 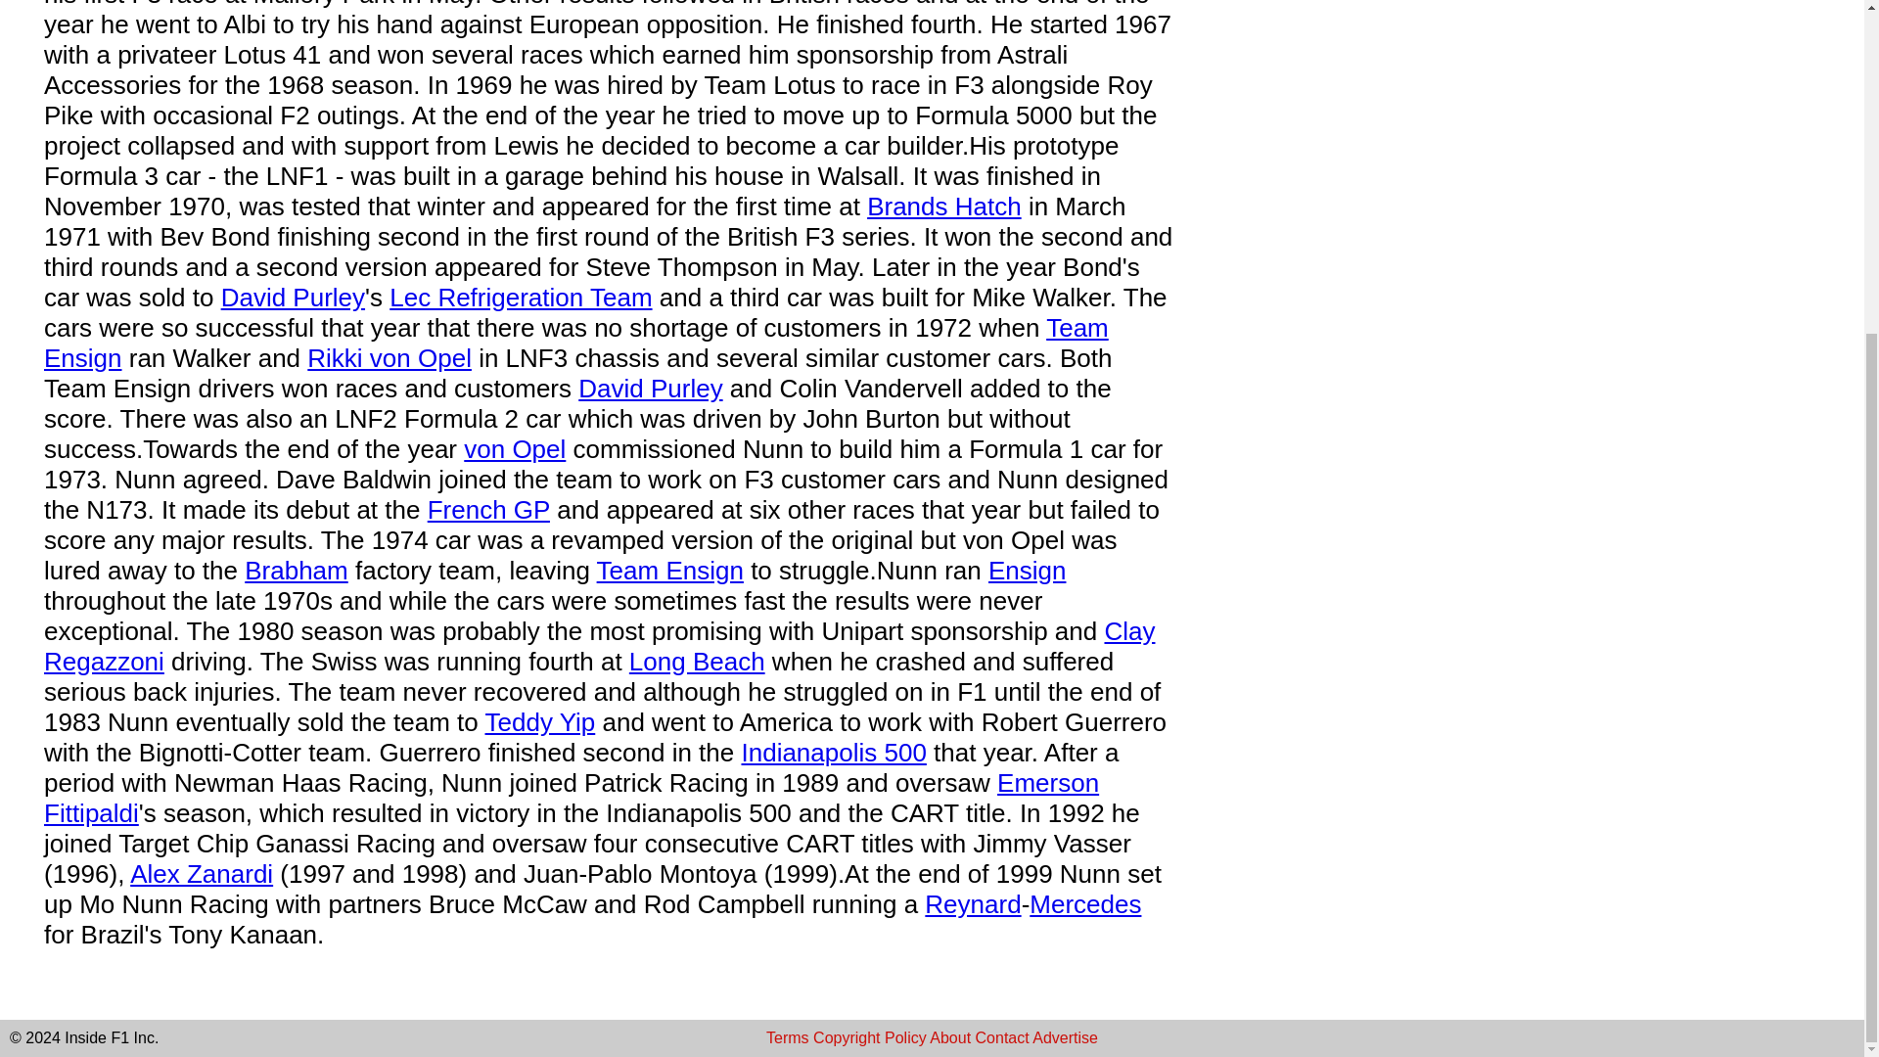 What do you see at coordinates (572, 798) in the screenshot?
I see `Emerson Fittipaldi` at bounding box center [572, 798].